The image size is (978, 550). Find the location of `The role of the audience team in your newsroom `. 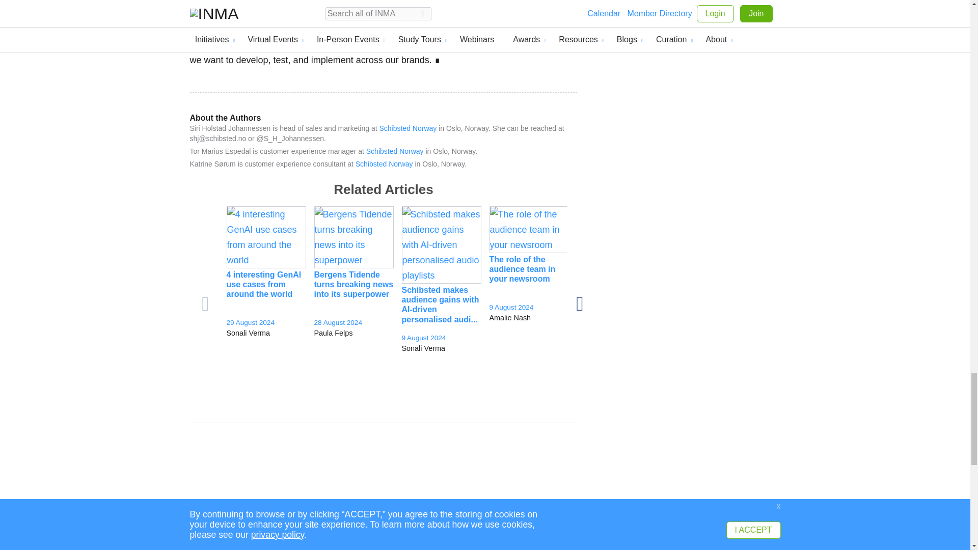

The role of the audience team in your newsroom  is located at coordinates (529, 229).